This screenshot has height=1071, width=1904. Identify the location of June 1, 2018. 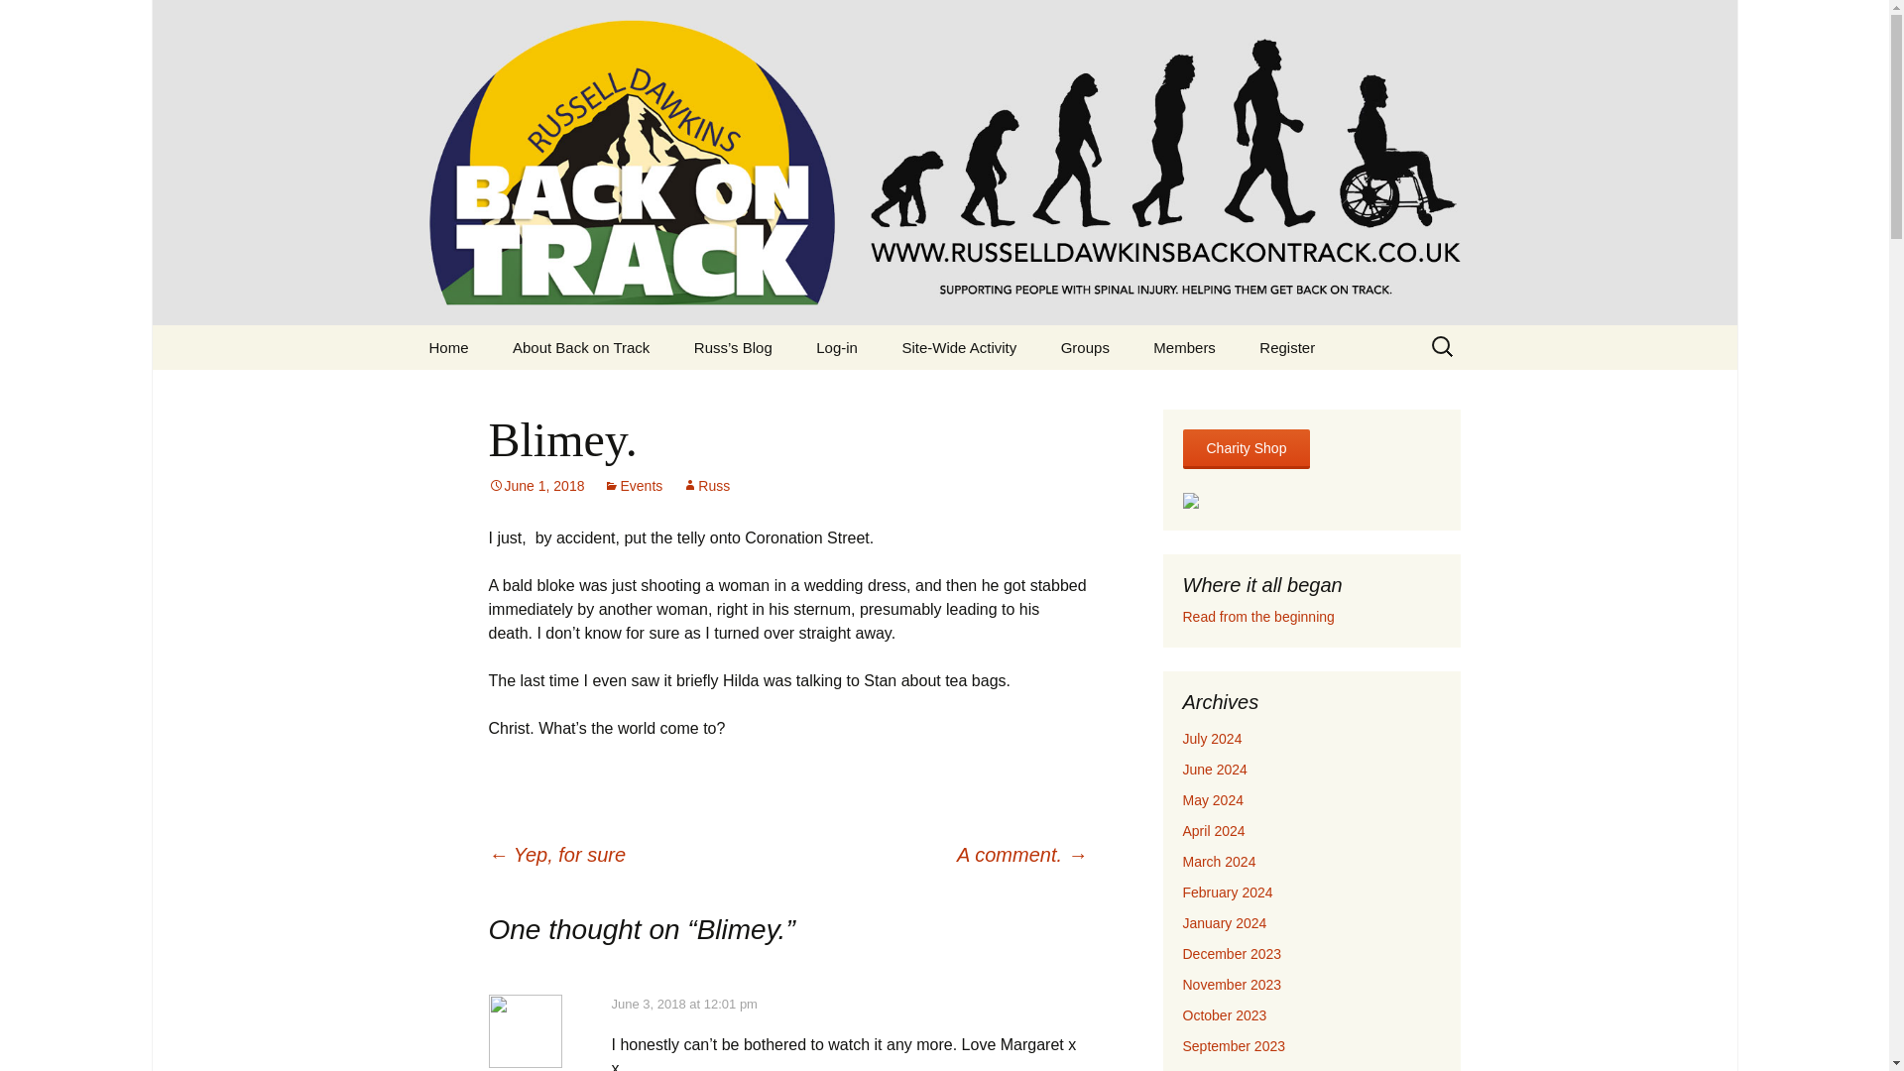
(535, 485).